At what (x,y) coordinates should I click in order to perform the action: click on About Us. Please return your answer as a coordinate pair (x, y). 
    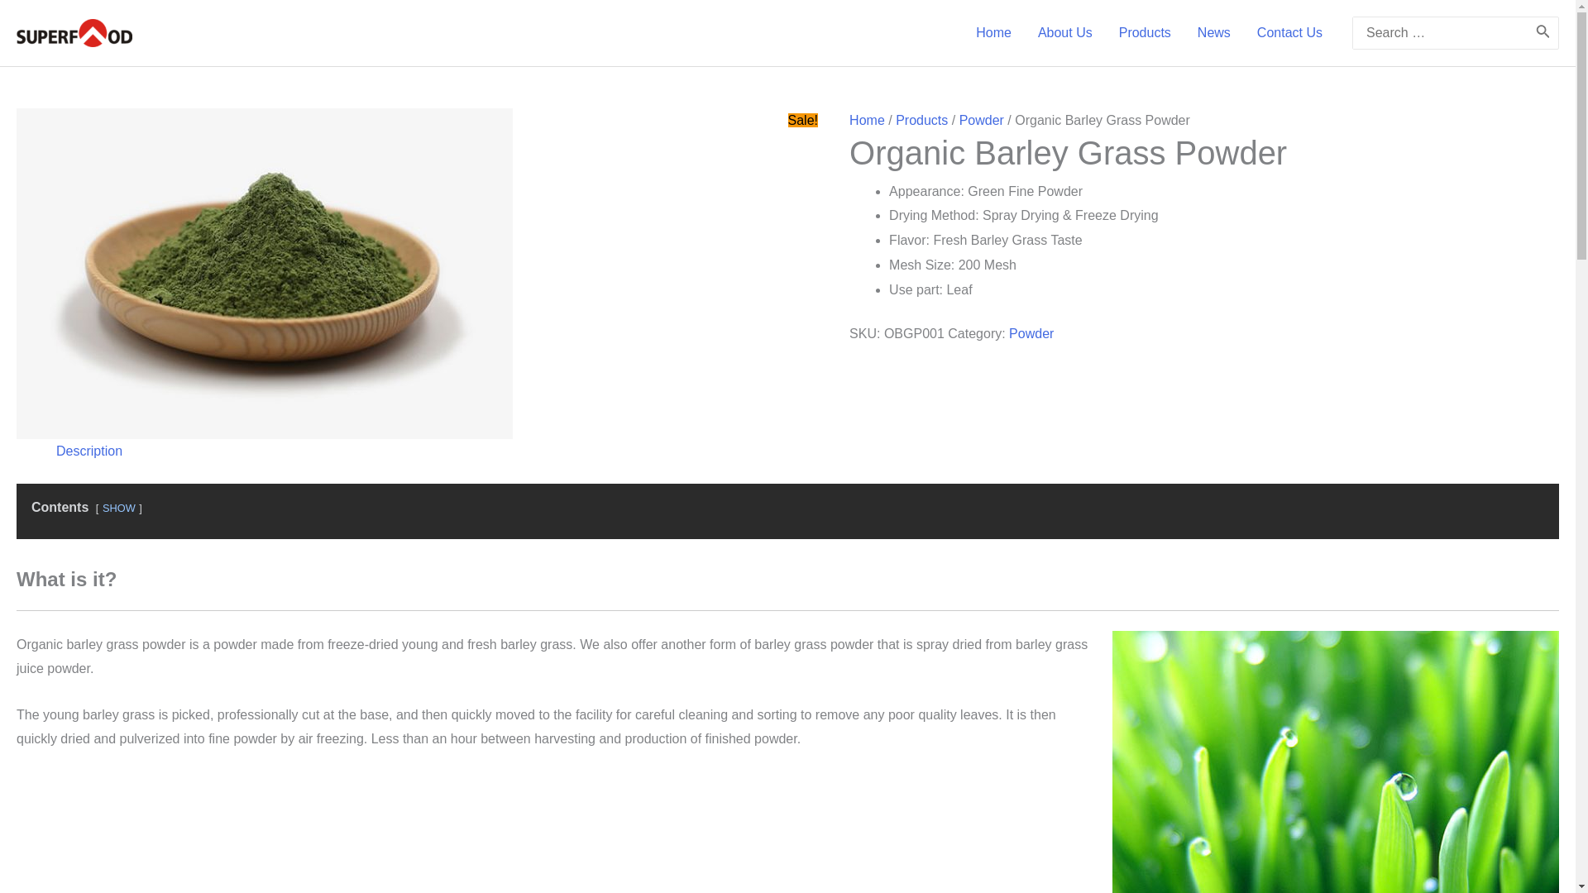
    Looking at the image, I should click on (1064, 33).